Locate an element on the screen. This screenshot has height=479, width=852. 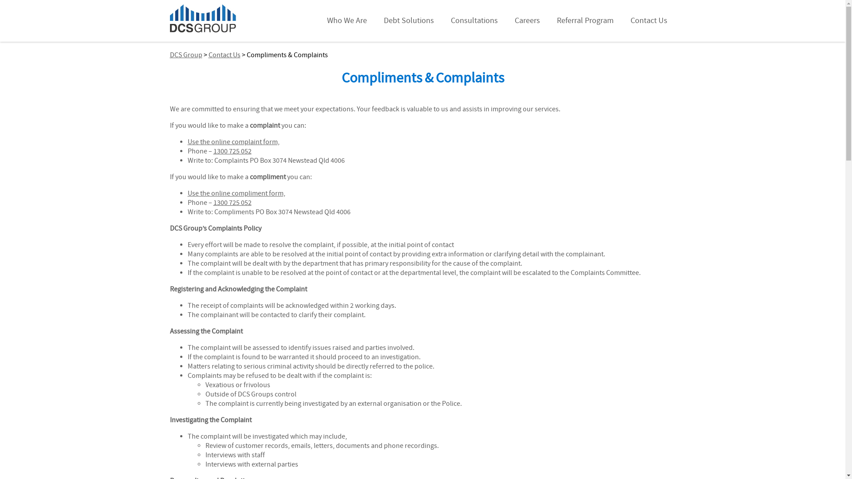
Company is located at coordinates (799, 27).